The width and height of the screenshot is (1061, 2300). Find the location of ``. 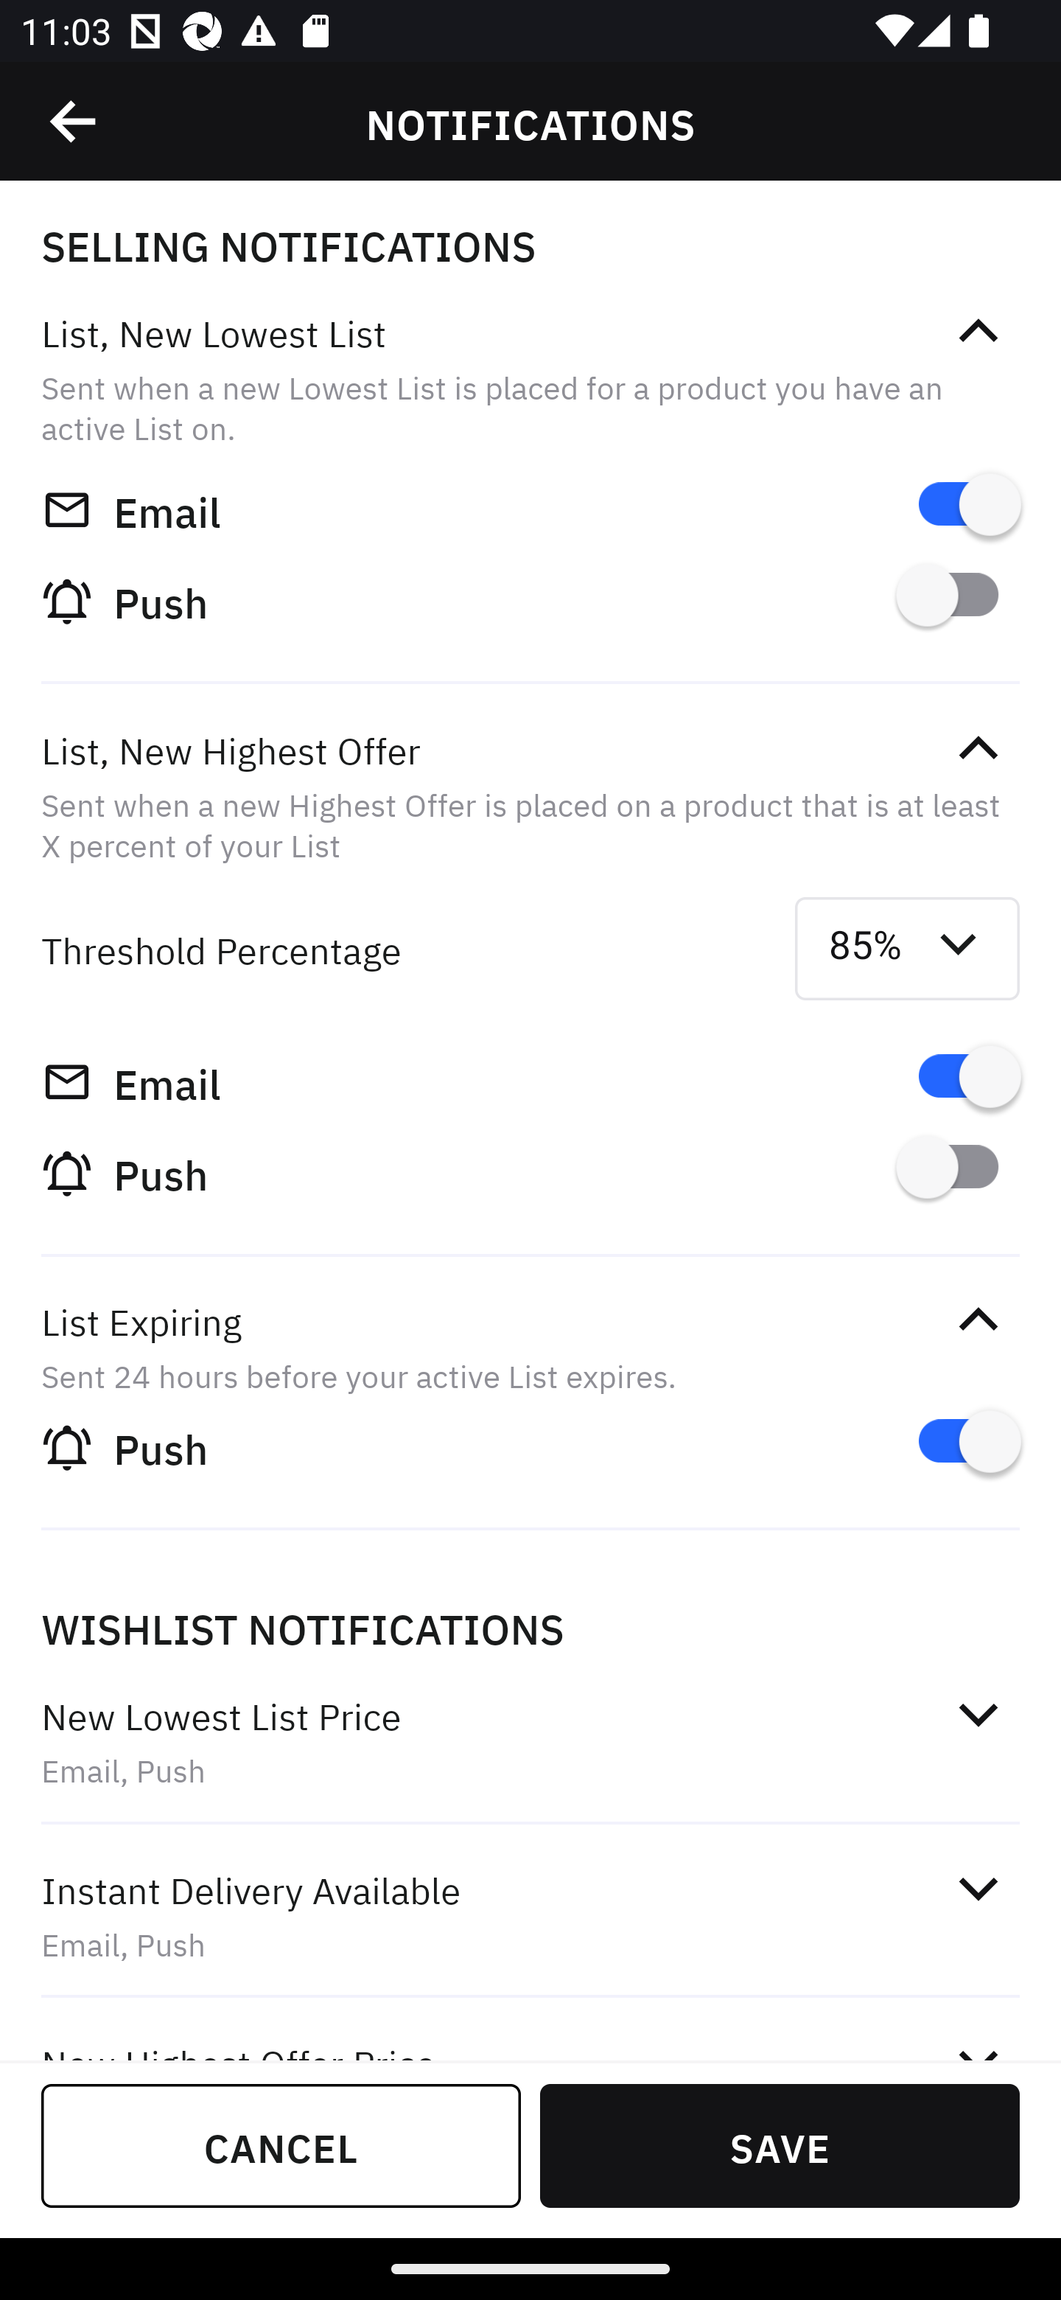

 is located at coordinates (978, 1889).